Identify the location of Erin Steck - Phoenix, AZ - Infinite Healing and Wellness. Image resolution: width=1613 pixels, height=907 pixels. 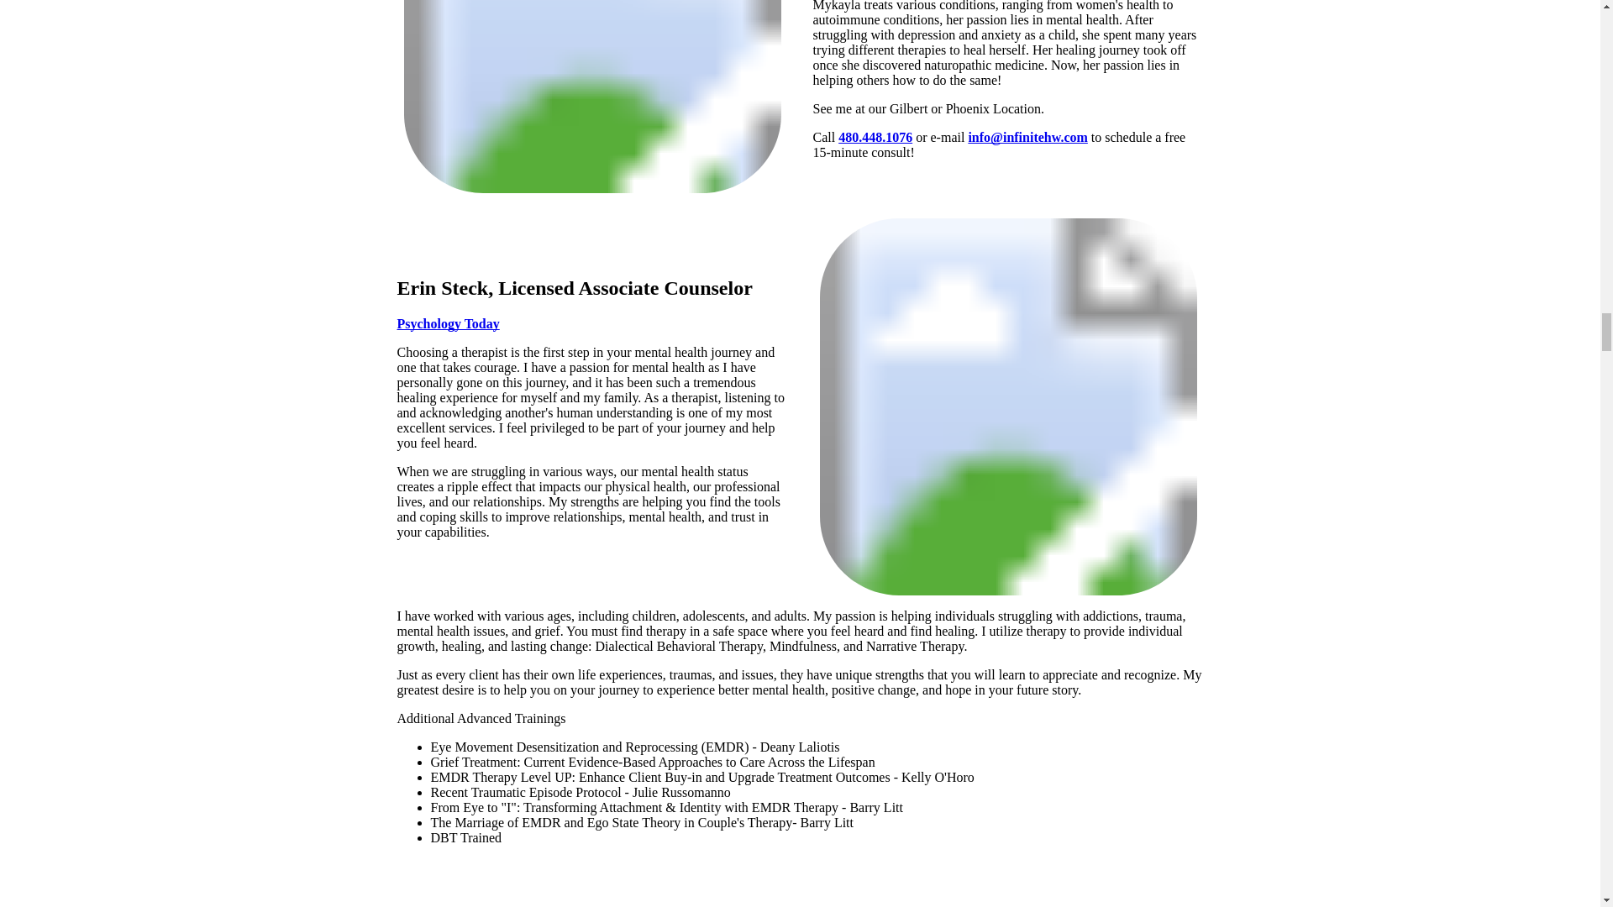
(1008, 406).